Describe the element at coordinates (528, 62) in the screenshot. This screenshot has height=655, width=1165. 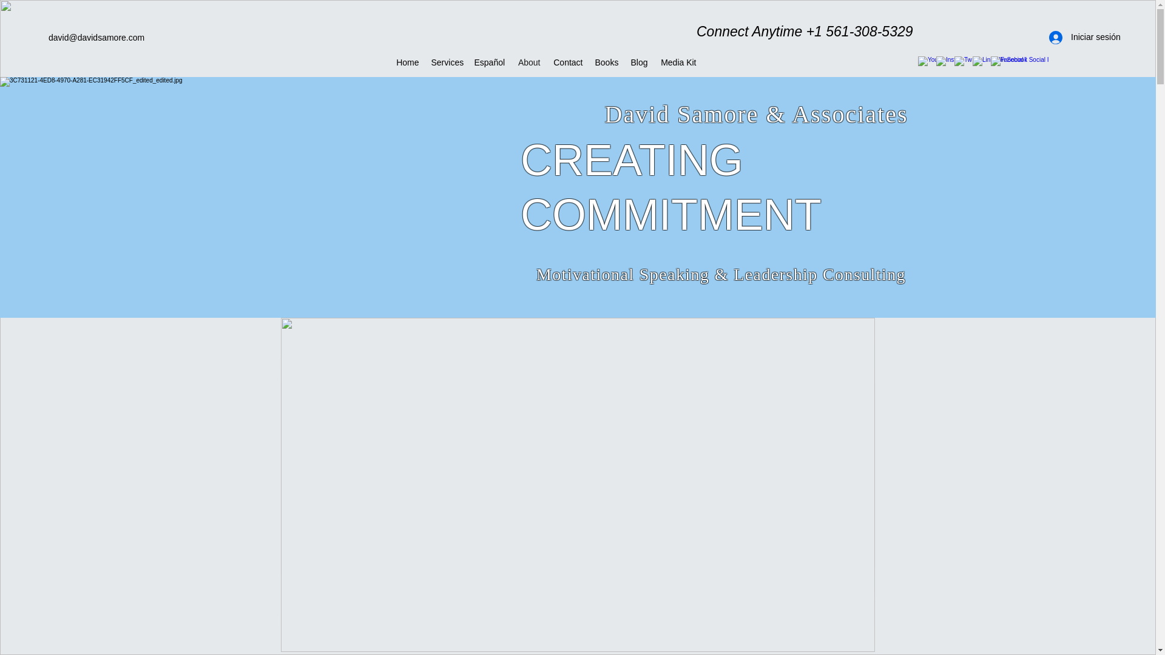
I see `About` at that location.